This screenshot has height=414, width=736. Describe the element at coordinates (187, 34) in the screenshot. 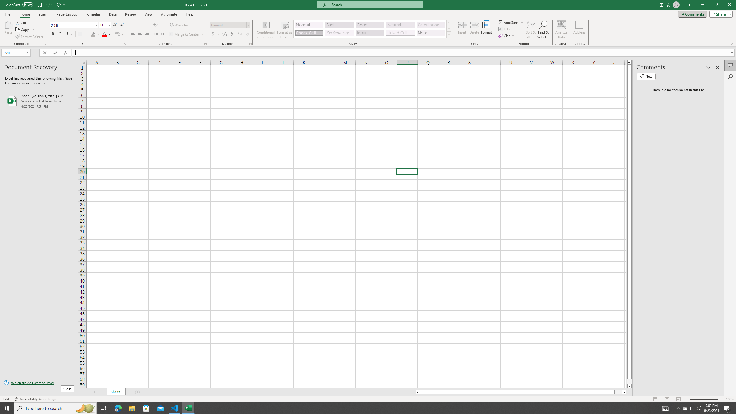

I see `Merge & Center` at that location.